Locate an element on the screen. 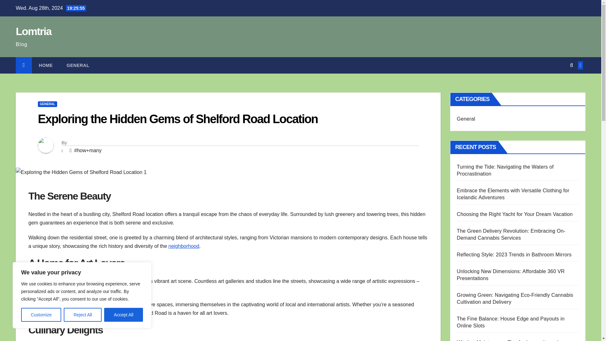  Lomtria is located at coordinates (33, 31).